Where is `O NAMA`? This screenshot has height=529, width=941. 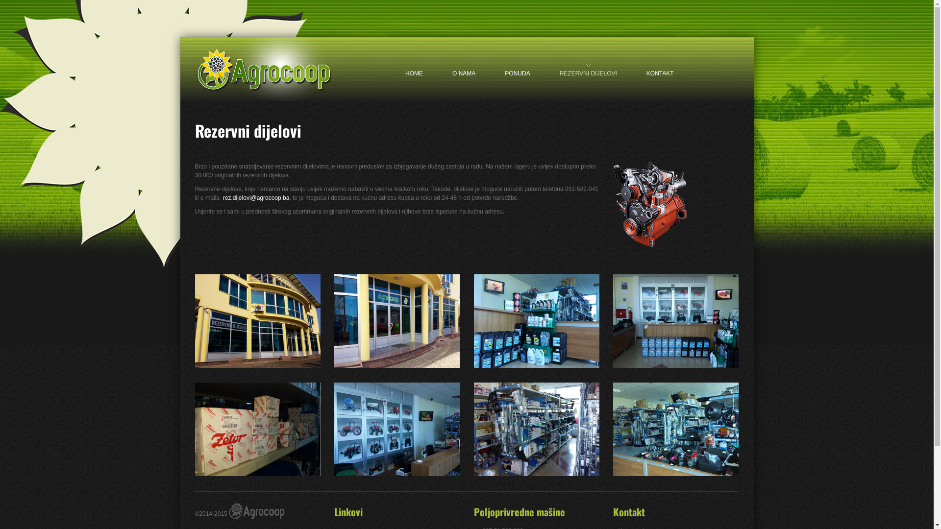
O NAMA is located at coordinates (464, 65).